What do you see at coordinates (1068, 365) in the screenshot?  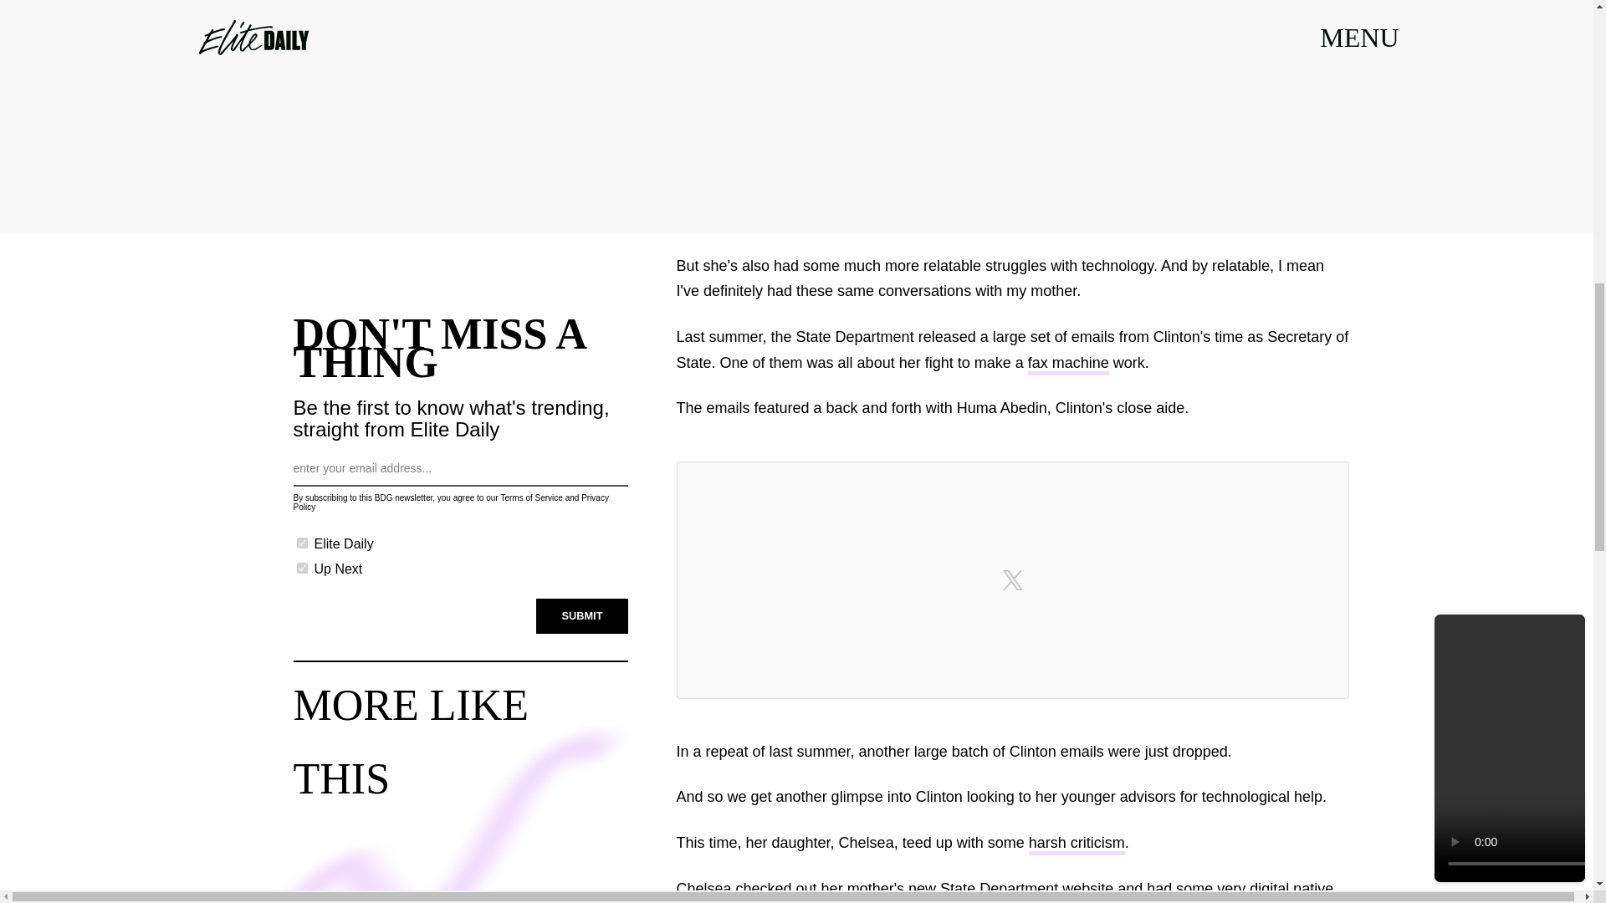 I see `fax machine` at bounding box center [1068, 365].